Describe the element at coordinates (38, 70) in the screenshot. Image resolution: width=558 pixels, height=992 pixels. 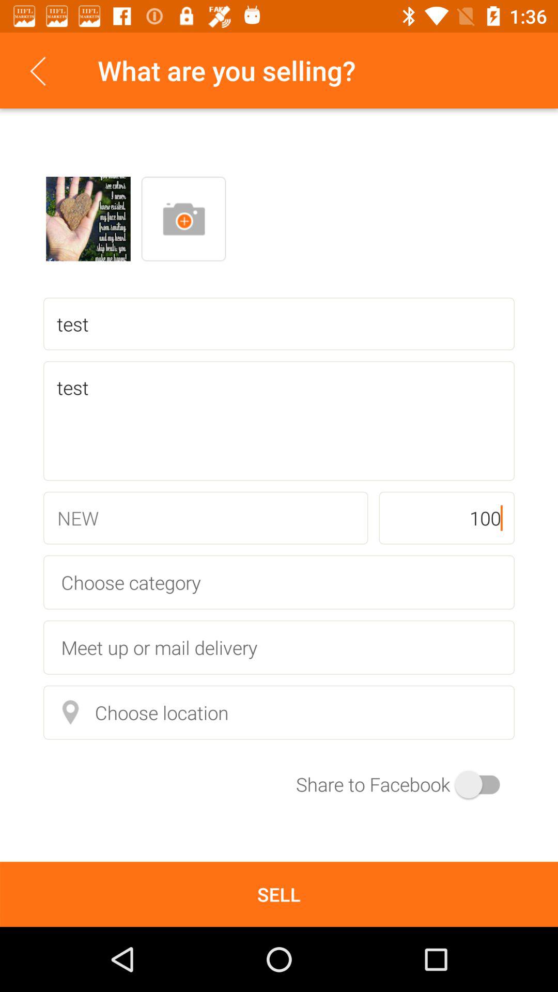
I see `choose the item to the left of the what are you icon` at that location.